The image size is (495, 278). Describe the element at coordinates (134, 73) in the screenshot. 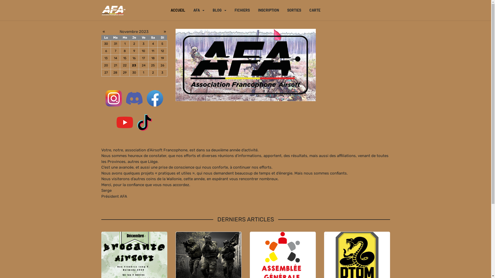

I see `30` at that location.